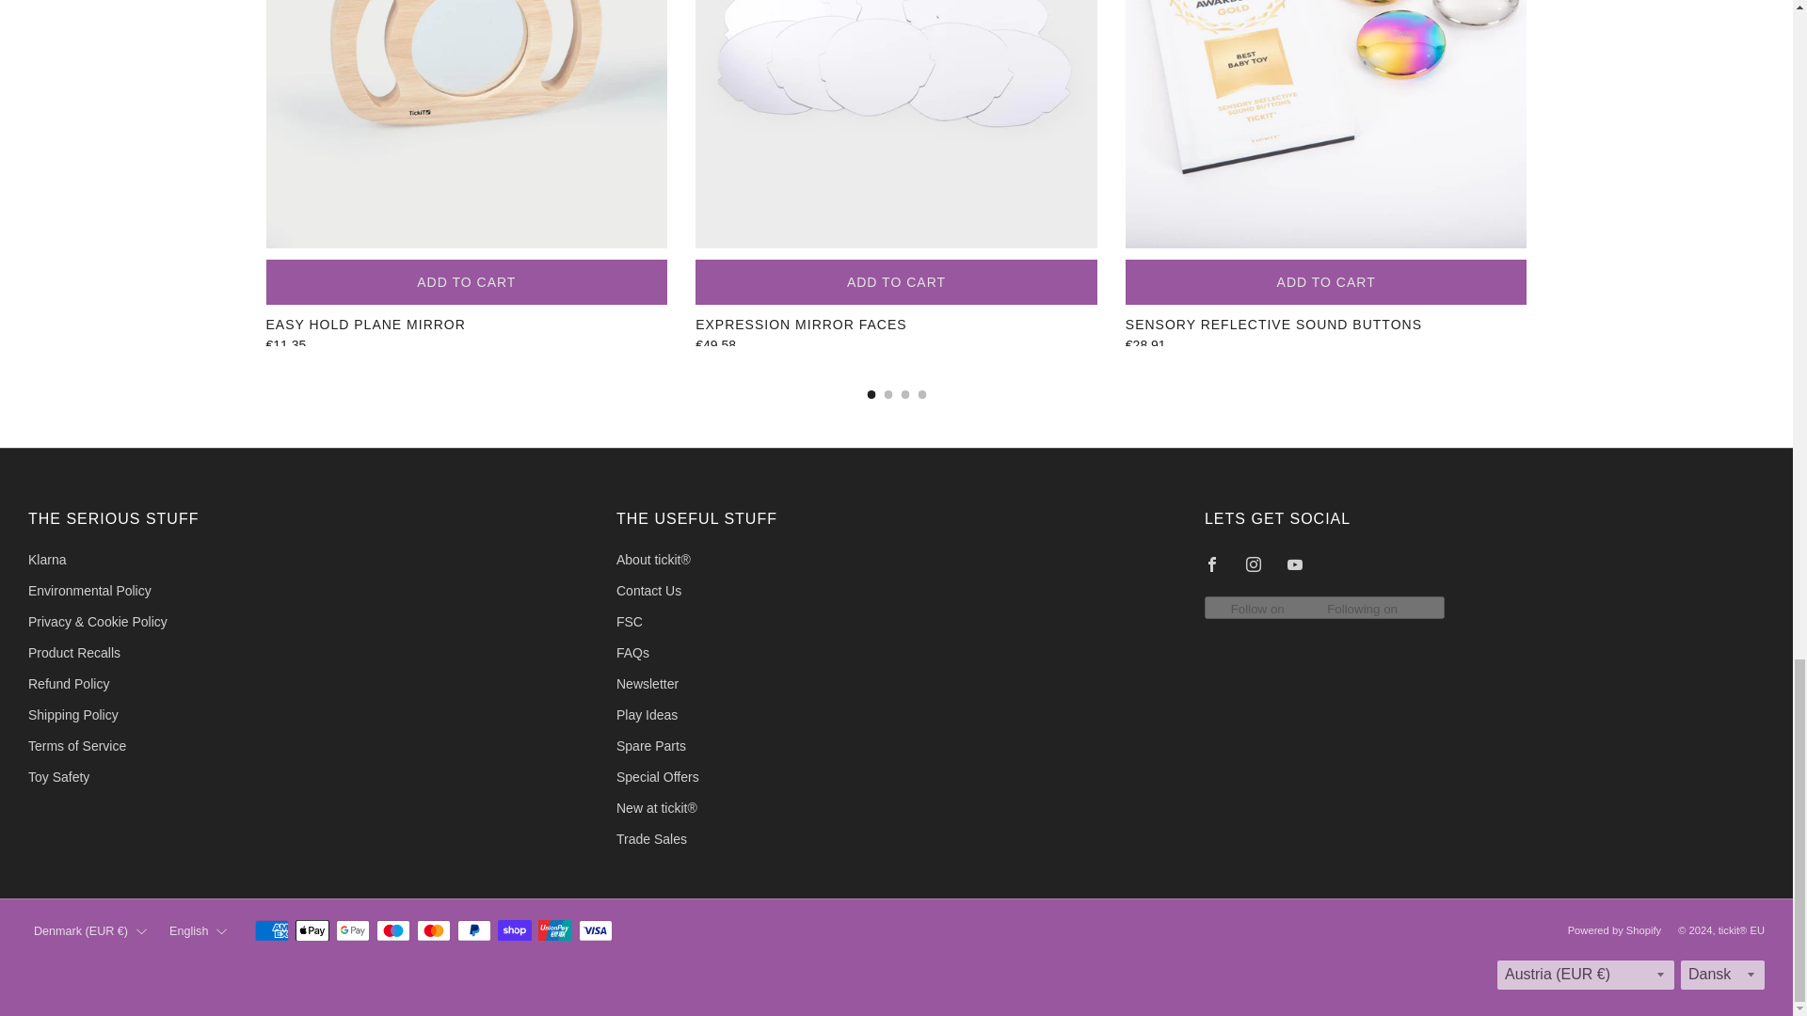 Image resolution: width=1807 pixels, height=1016 pixels. I want to click on Easy Hold Plane Mirror, so click(466, 324).